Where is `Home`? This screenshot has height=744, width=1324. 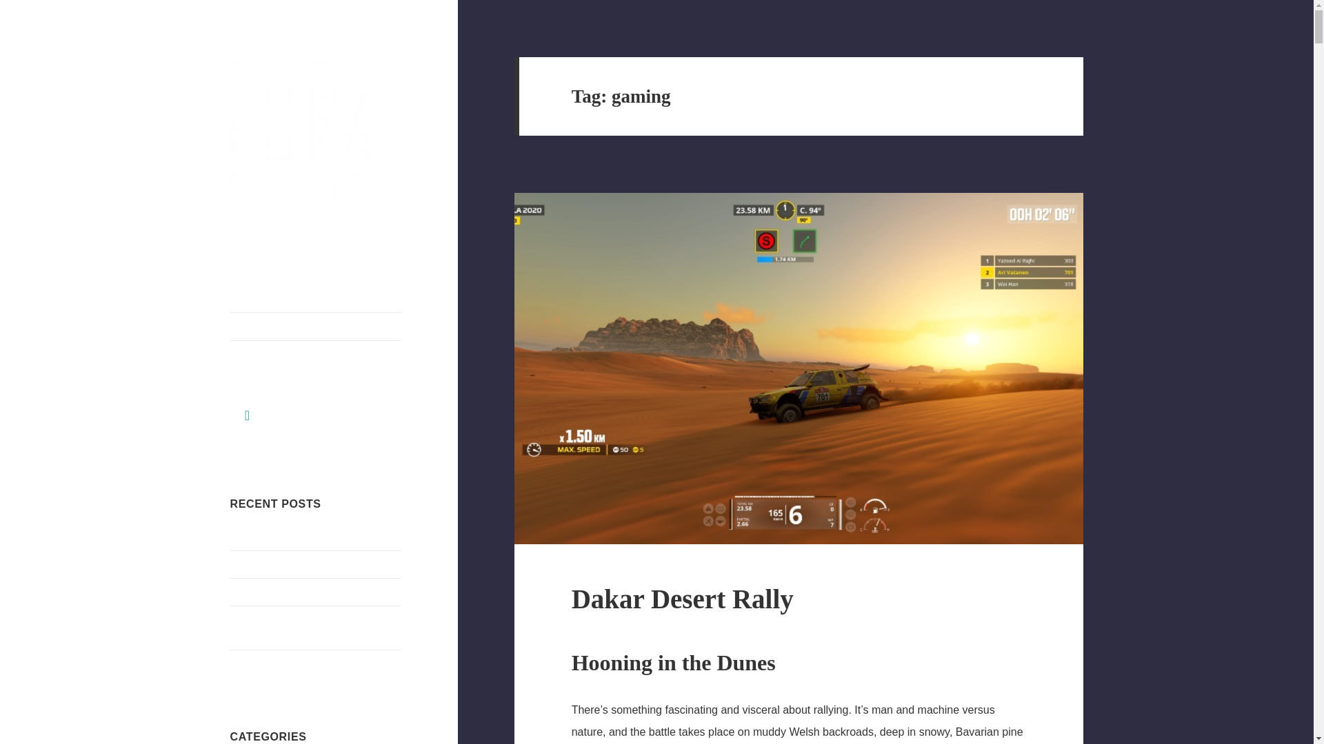
Home is located at coordinates (316, 326).